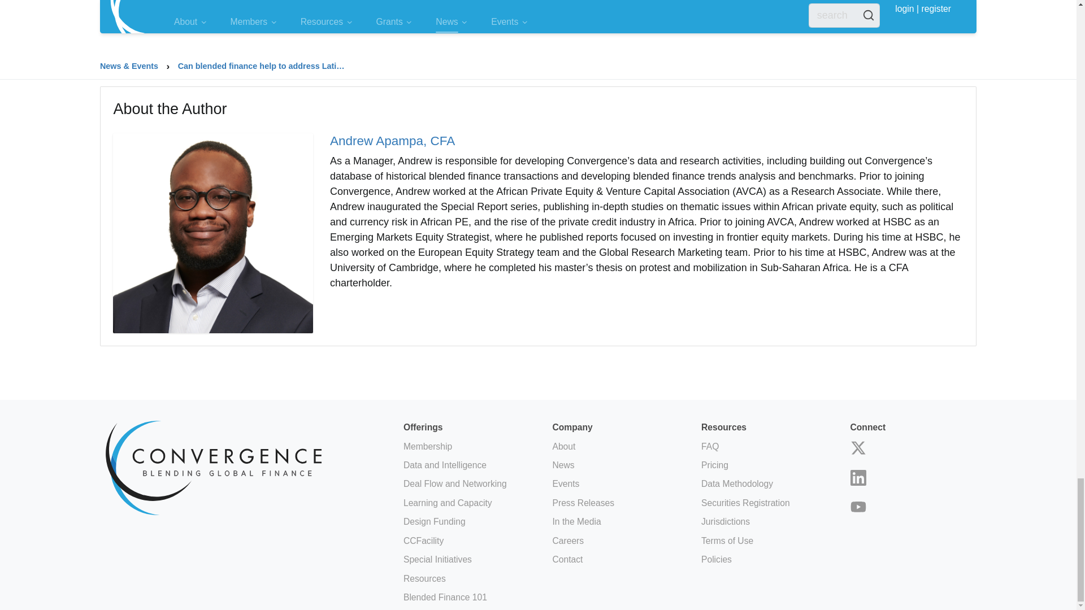  What do you see at coordinates (566, 483) in the screenshot?
I see `Events` at bounding box center [566, 483].